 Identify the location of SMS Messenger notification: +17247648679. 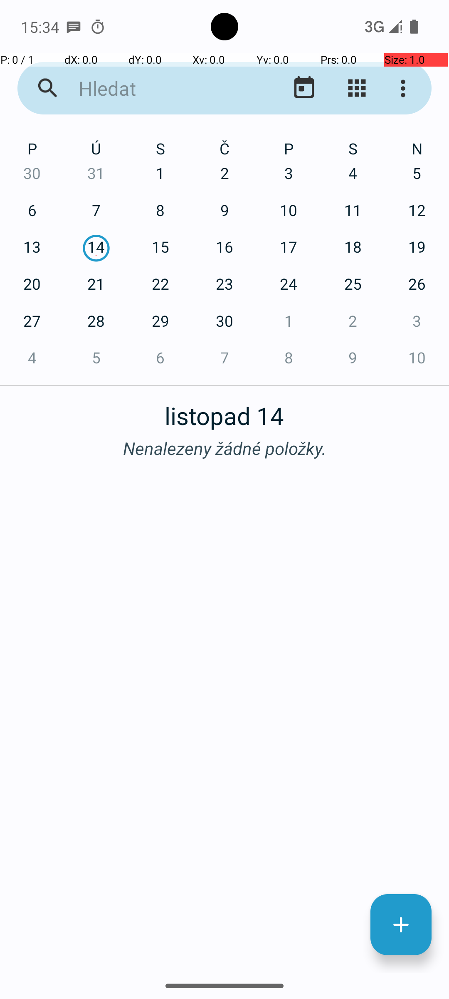
(74, 27).